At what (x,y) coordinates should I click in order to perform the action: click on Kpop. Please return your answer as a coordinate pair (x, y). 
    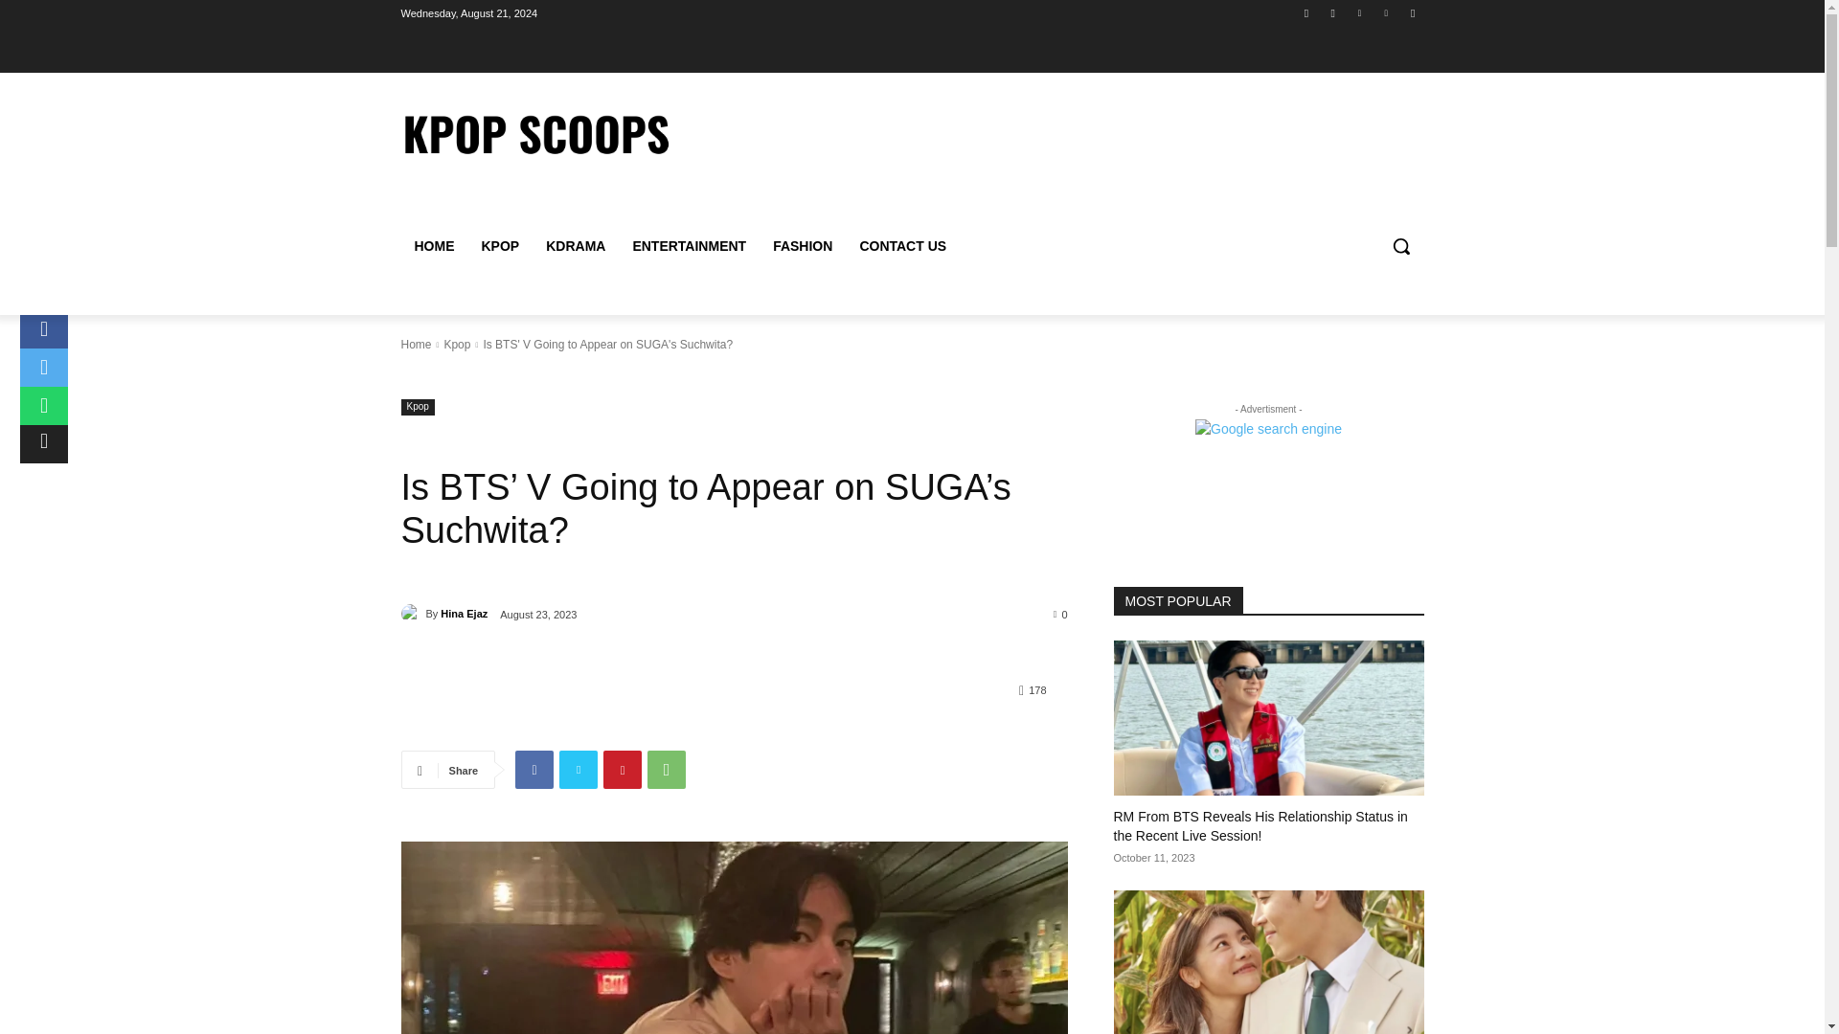
    Looking at the image, I should click on (456, 345).